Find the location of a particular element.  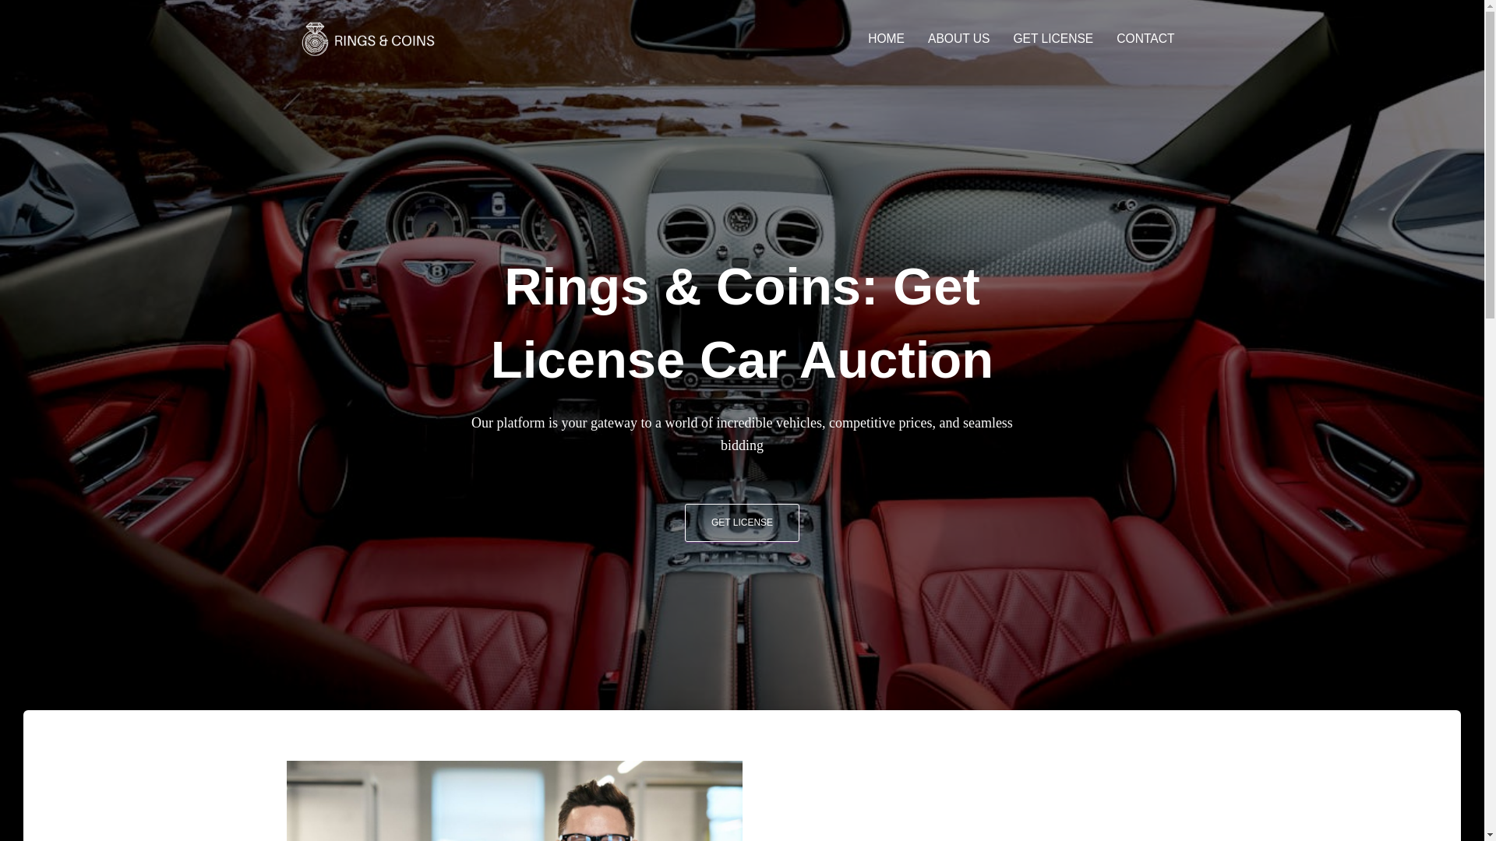

Home is located at coordinates (885, 38).